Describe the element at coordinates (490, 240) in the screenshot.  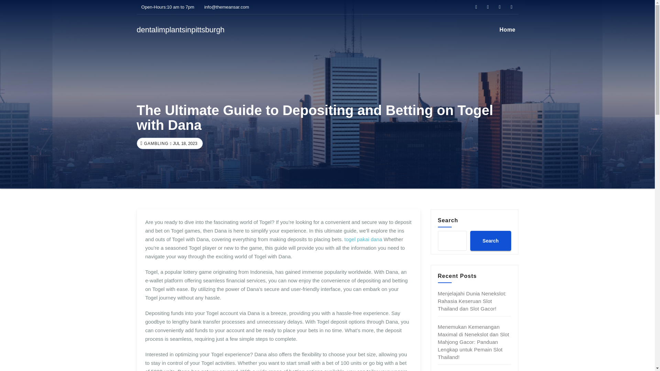
I see `Search` at that location.